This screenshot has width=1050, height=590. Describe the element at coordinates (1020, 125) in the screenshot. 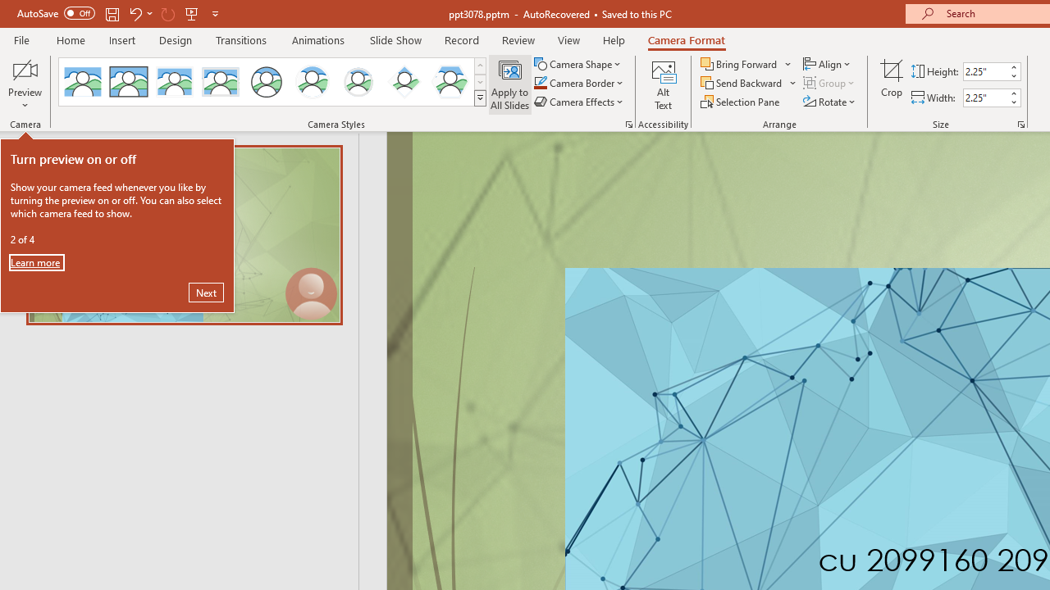

I see `Size and Position...` at that location.